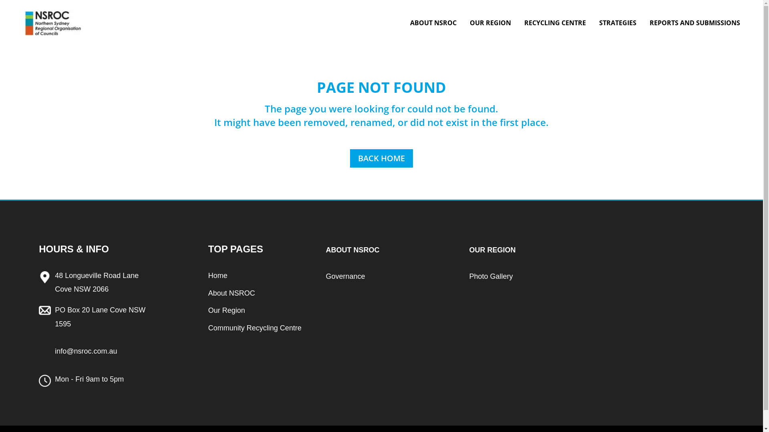 Image resolution: width=769 pixels, height=432 pixels. I want to click on ABOUT NSROC, so click(352, 250).